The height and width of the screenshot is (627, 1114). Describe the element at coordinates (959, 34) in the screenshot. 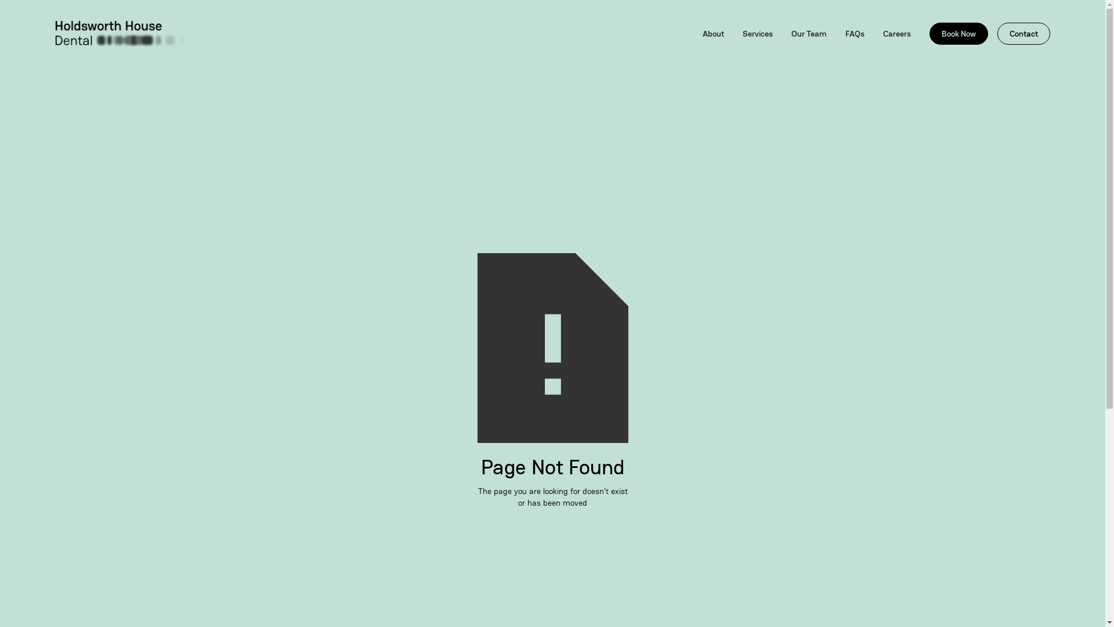

I see `Book Now` at that location.